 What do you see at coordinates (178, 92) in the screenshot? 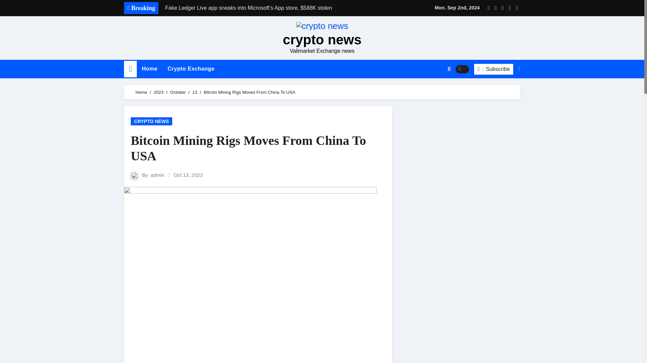
I see `October` at bounding box center [178, 92].